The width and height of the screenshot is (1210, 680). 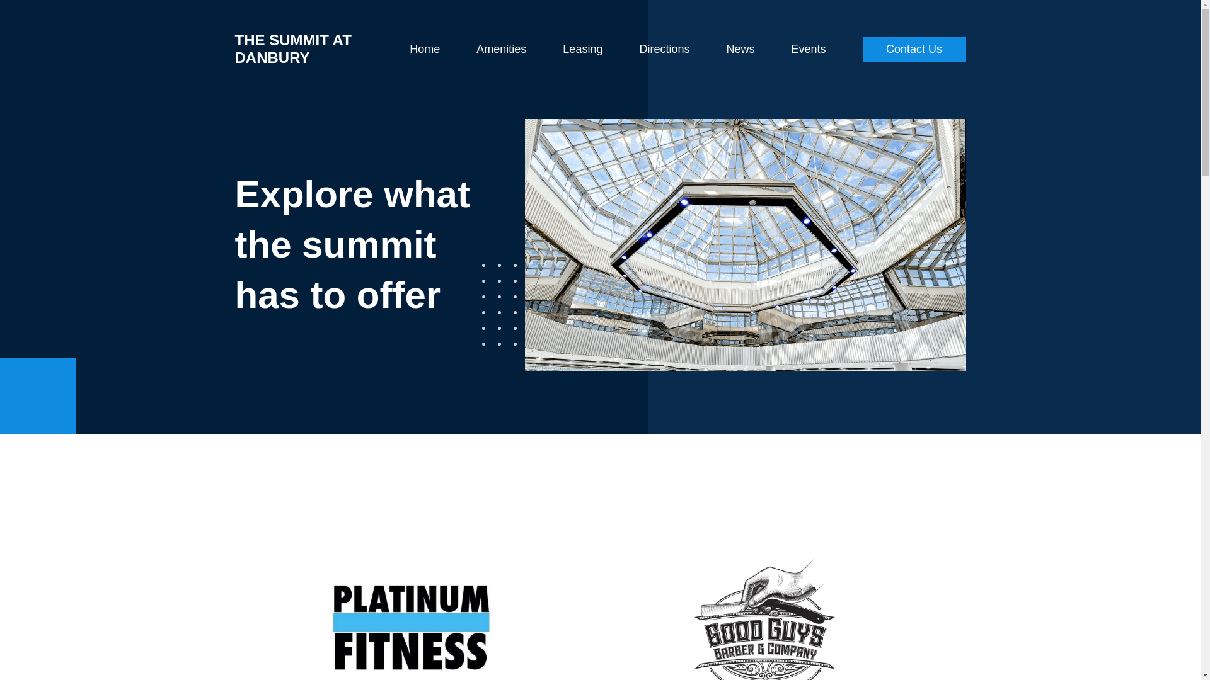 I want to click on Home, so click(x=425, y=49).